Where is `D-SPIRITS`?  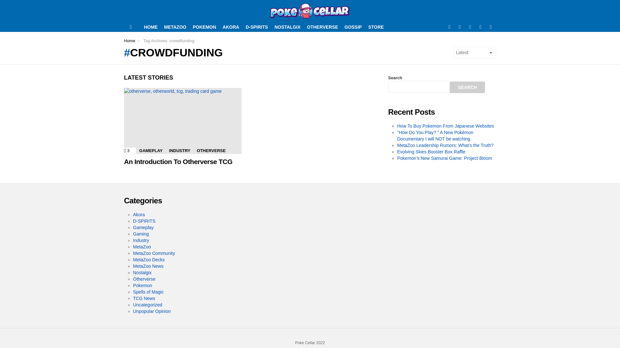
D-SPIRITS is located at coordinates (127, 151).